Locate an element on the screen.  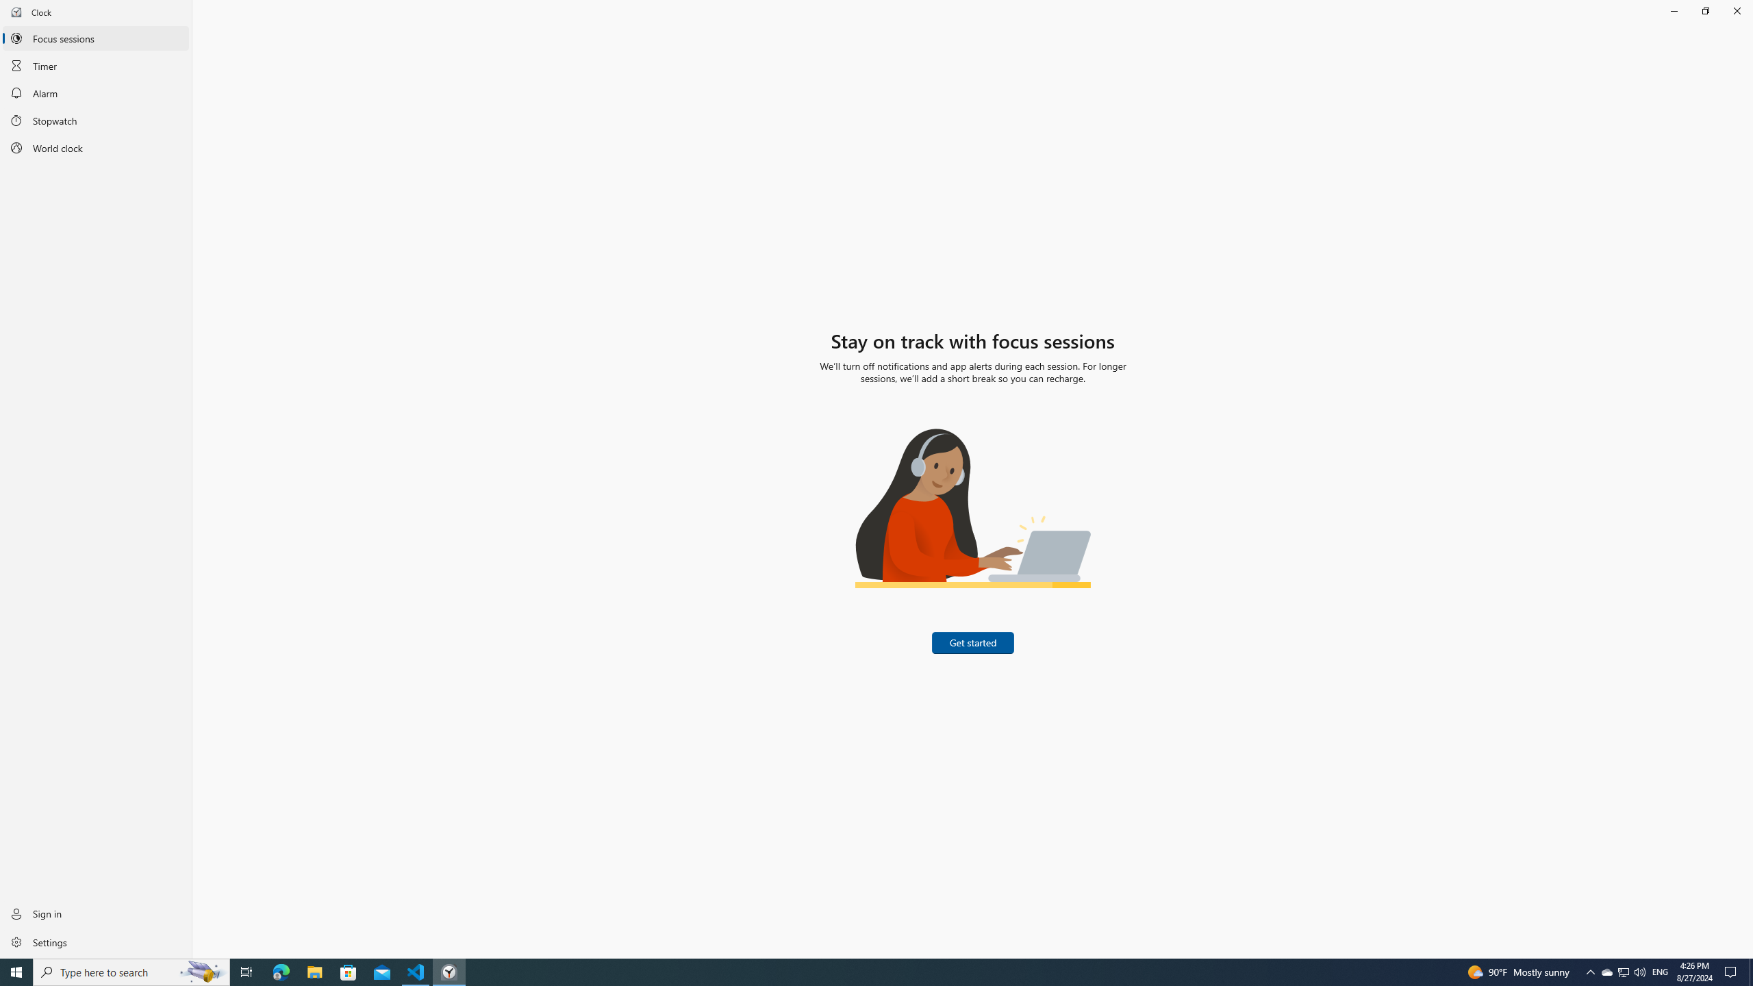
Notification Chevron is located at coordinates (1590, 972).